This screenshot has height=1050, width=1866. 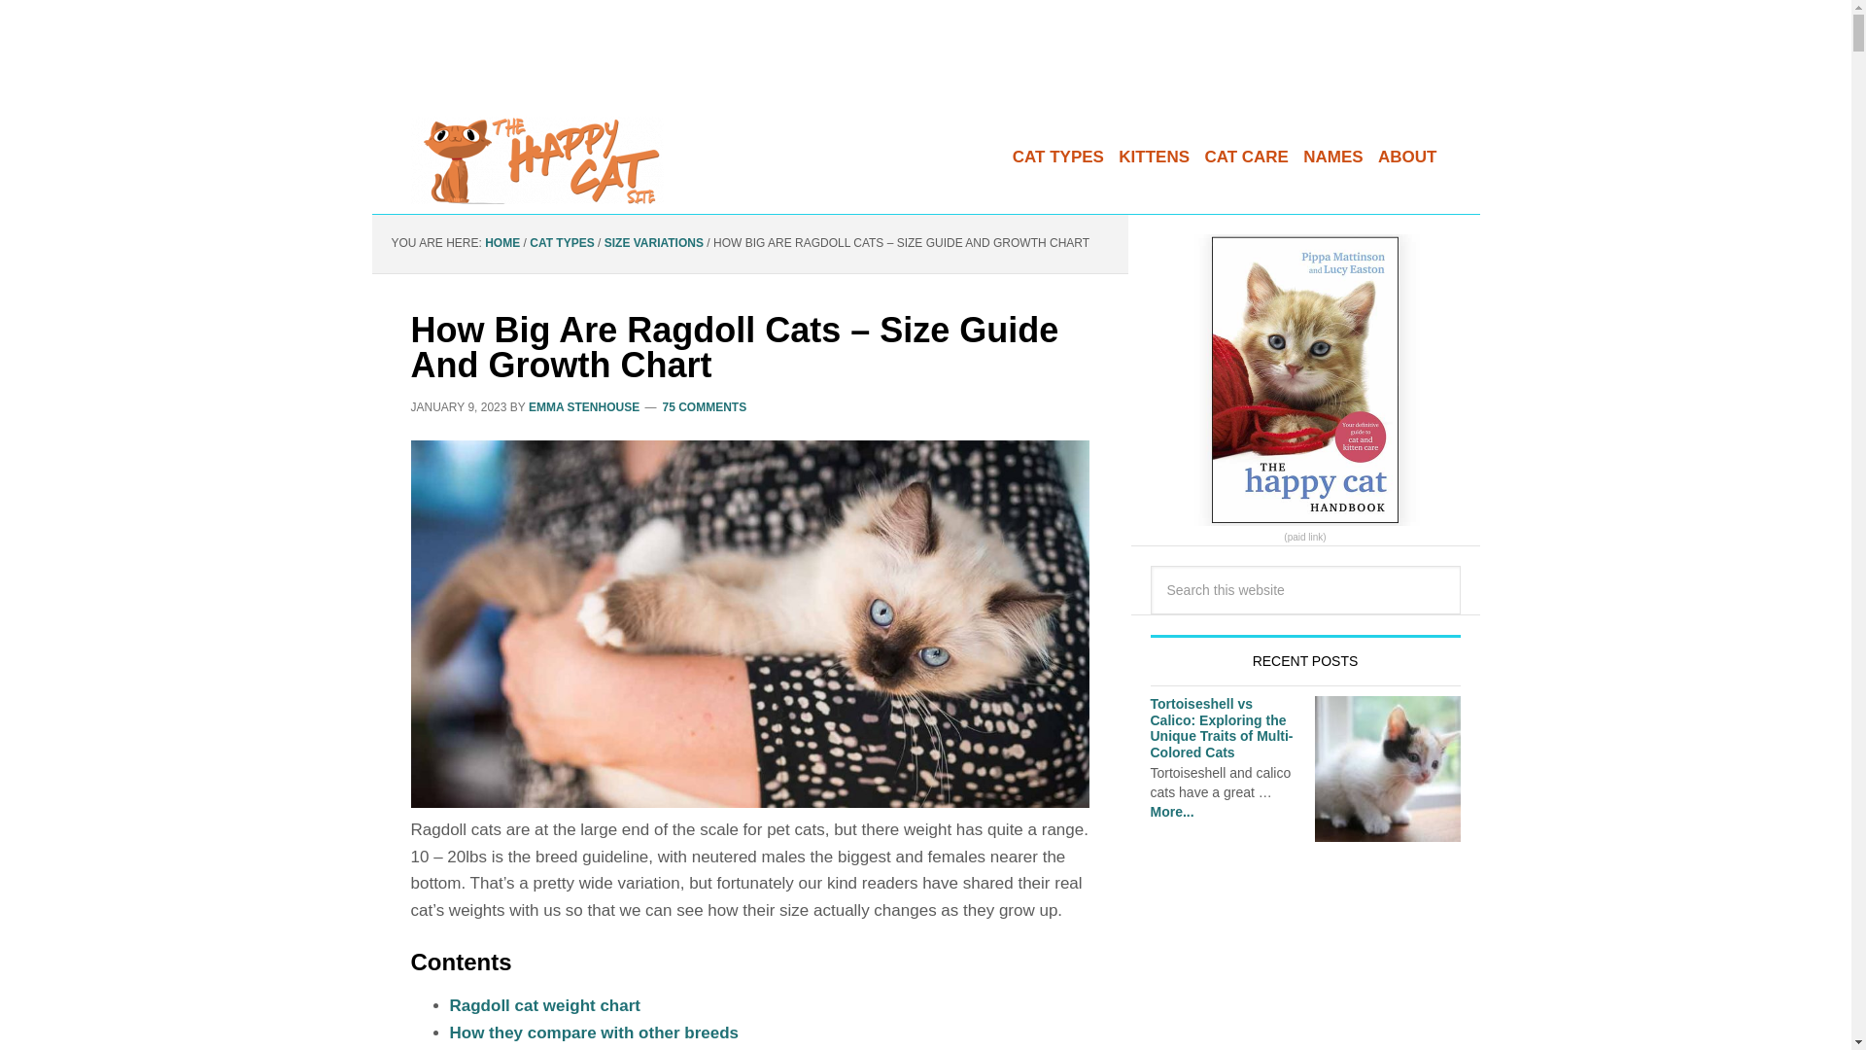 What do you see at coordinates (1407, 148) in the screenshot?
I see `ABOUT` at bounding box center [1407, 148].